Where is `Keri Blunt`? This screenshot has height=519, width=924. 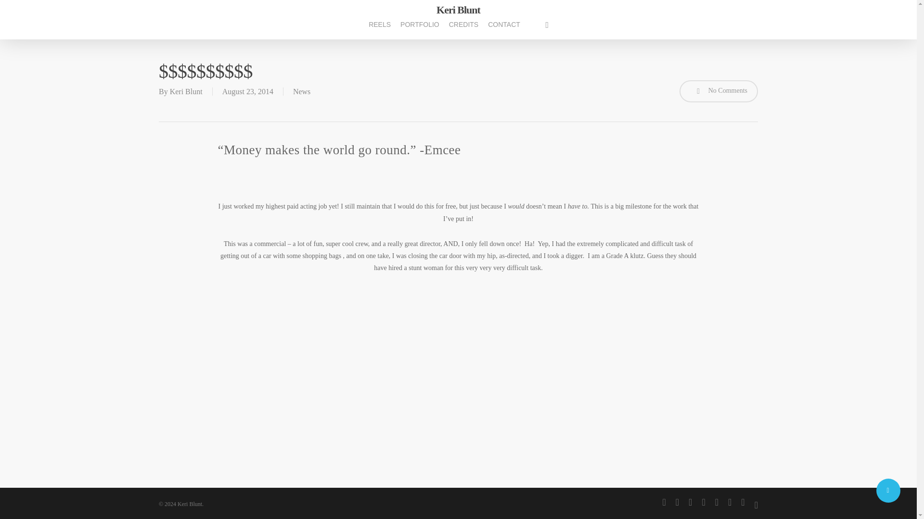 Keri Blunt is located at coordinates (458, 10).